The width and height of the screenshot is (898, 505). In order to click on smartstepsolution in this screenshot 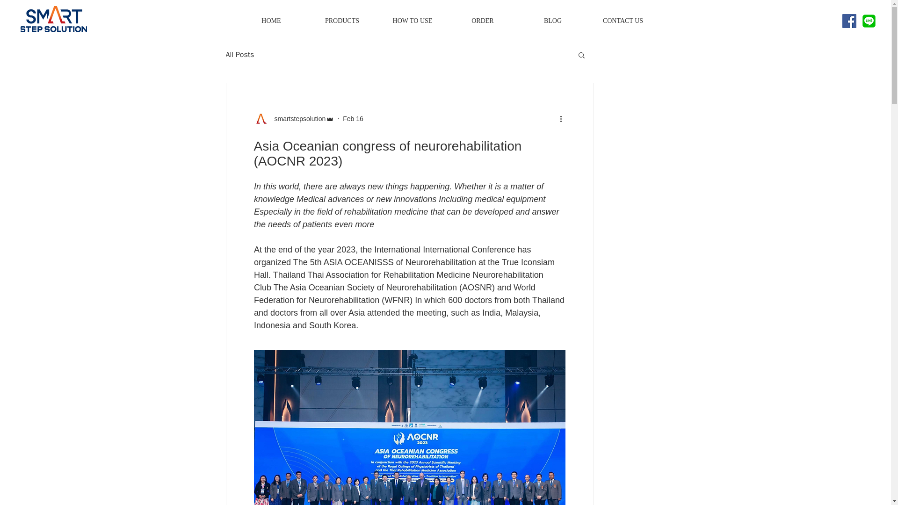, I will do `click(294, 119)`.